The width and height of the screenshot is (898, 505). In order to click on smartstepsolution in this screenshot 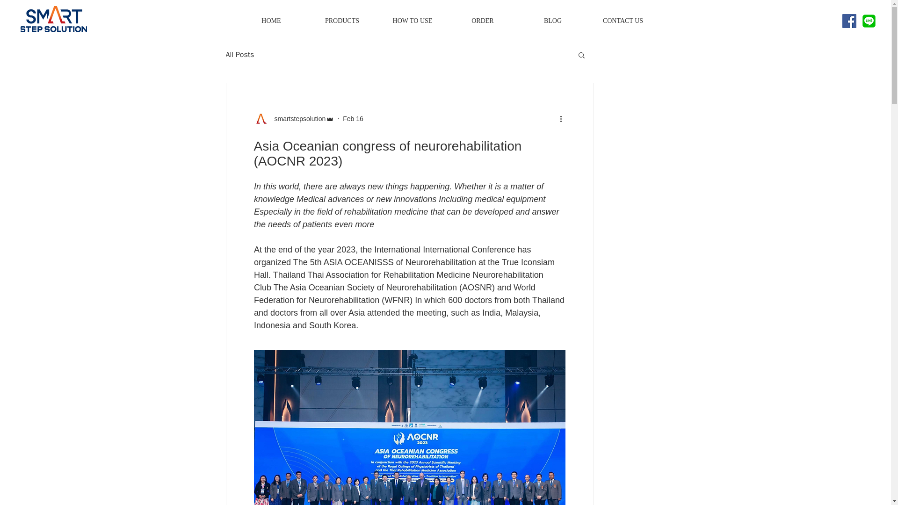, I will do `click(294, 119)`.